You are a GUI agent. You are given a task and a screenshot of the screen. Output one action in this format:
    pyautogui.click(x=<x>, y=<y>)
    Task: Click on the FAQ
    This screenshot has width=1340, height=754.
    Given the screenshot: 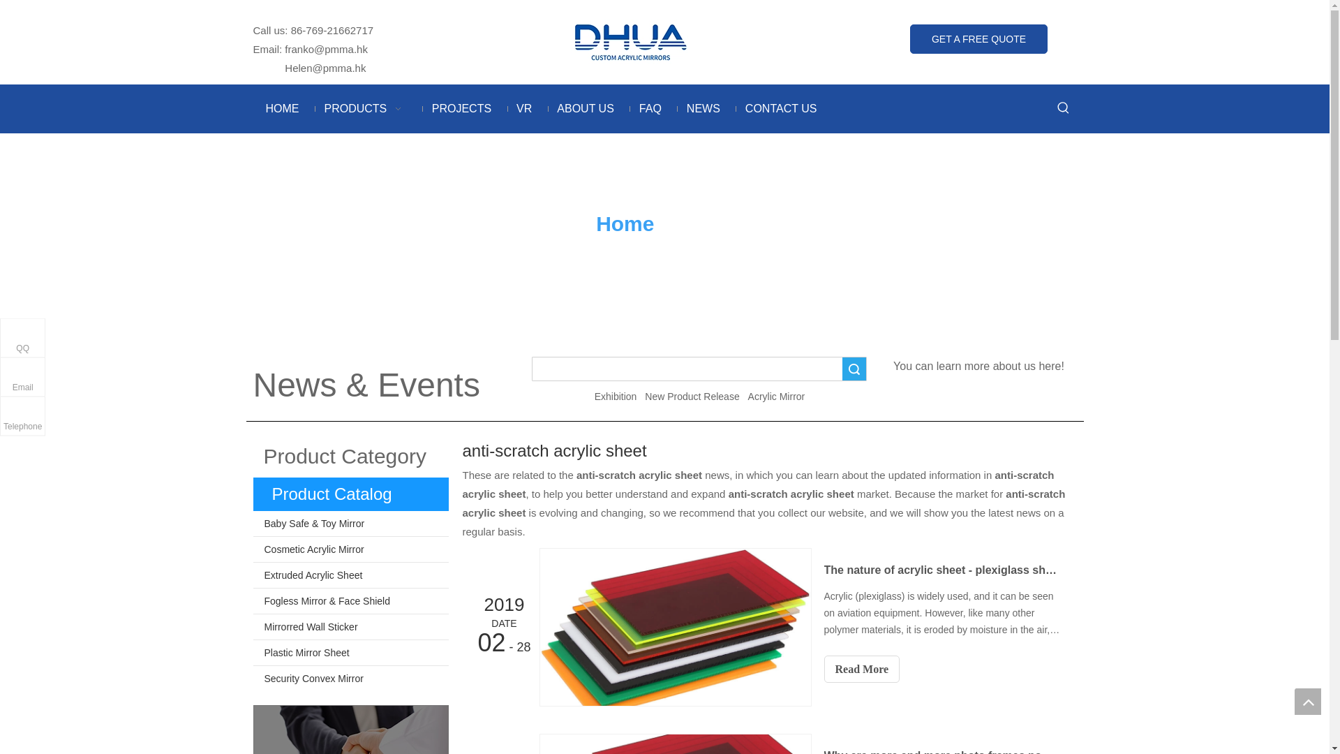 What is the action you would take?
    pyautogui.click(x=650, y=109)
    